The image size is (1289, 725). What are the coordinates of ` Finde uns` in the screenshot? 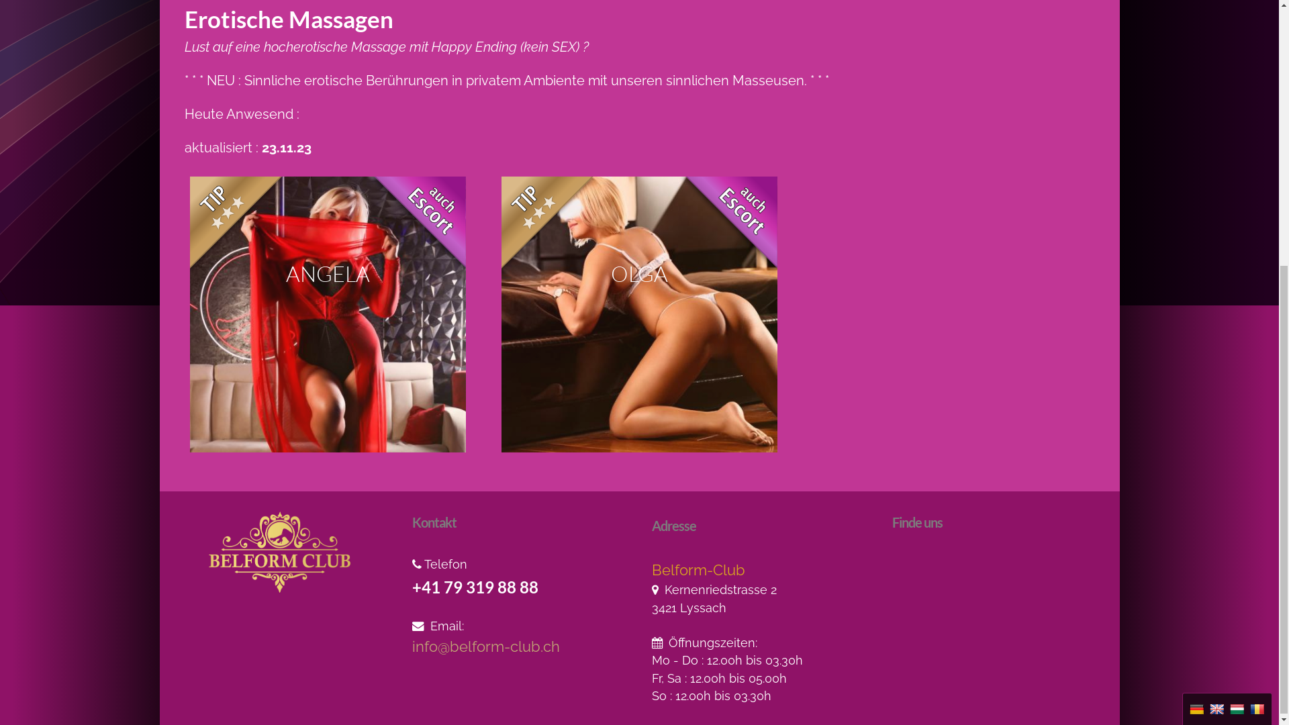 It's located at (639, 381).